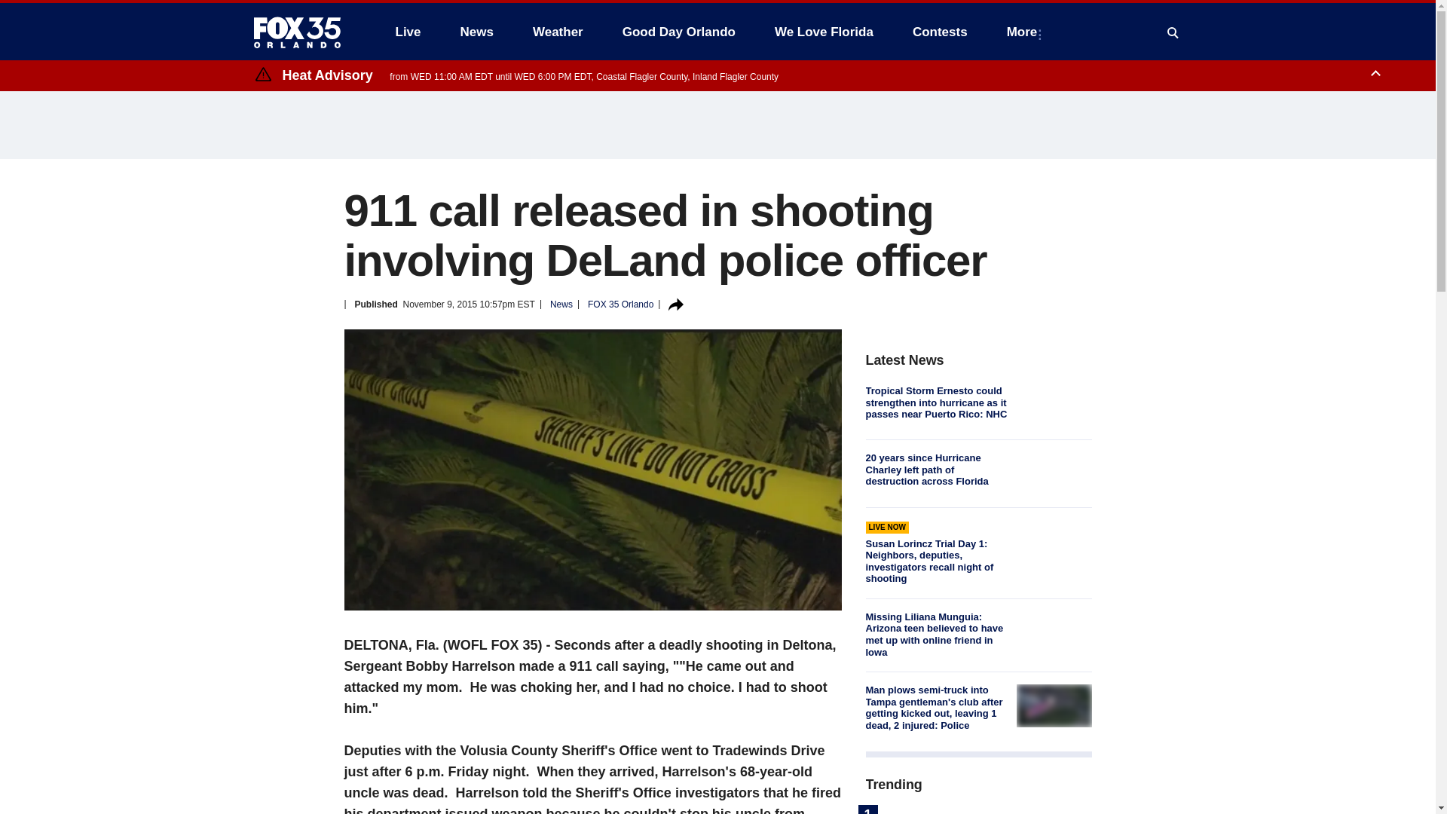 Image resolution: width=1447 pixels, height=814 pixels. Describe the element at coordinates (679, 32) in the screenshot. I see `Good Day Orlando` at that location.